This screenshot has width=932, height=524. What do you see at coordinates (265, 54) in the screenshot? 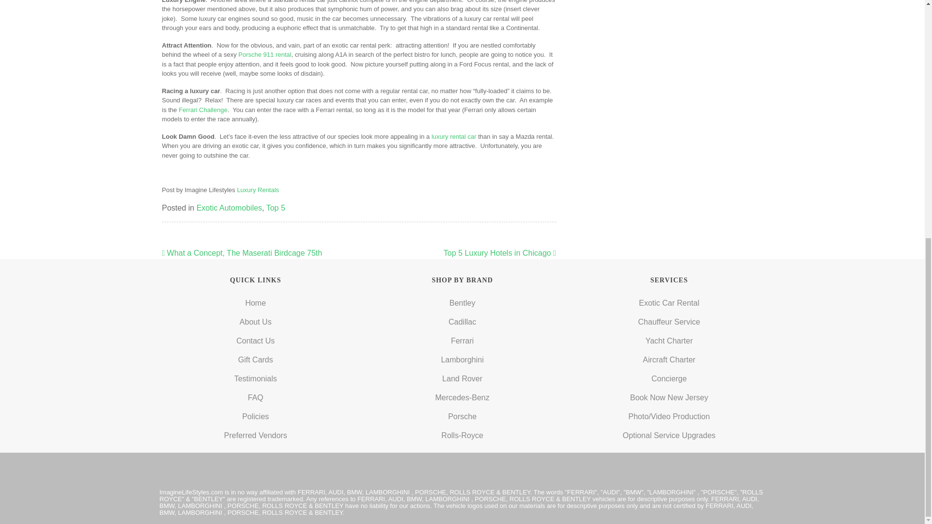
I see `Porsche 911 rental` at bounding box center [265, 54].